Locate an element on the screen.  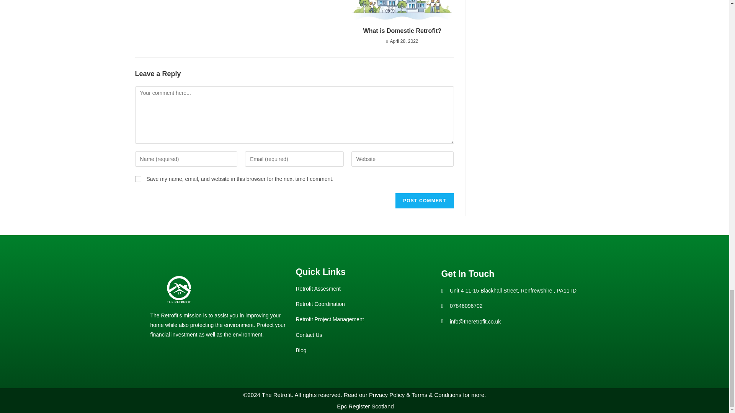
Blog is located at coordinates (364, 350).